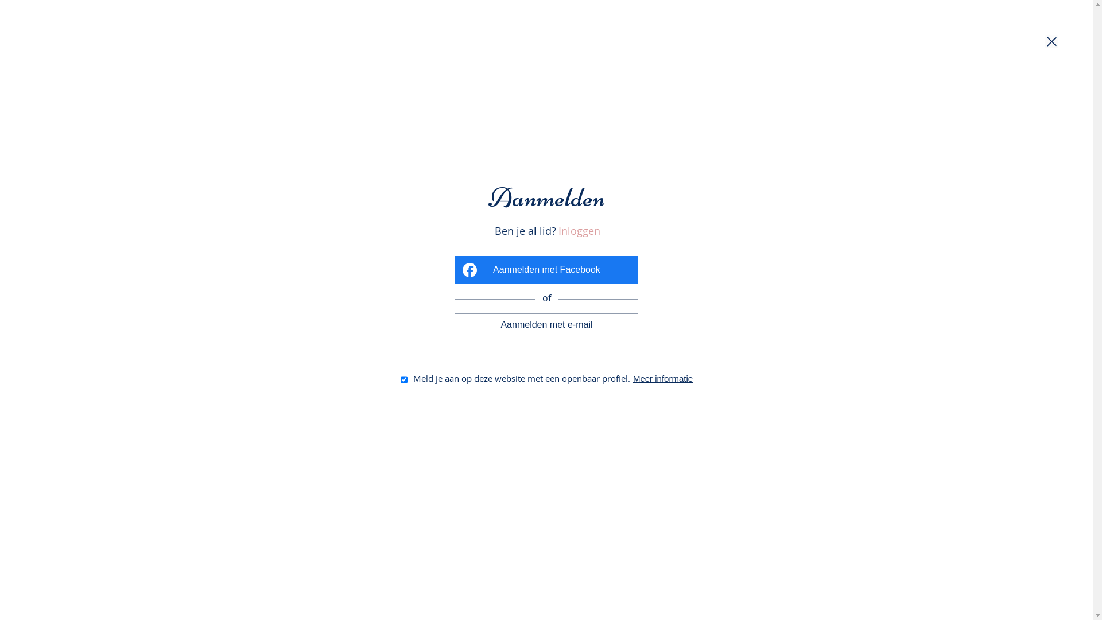 The width and height of the screenshot is (1102, 620). Describe the element at coordinates (546, 325) in the screenshot. I see `Aanmelden met e-mail` at that location.